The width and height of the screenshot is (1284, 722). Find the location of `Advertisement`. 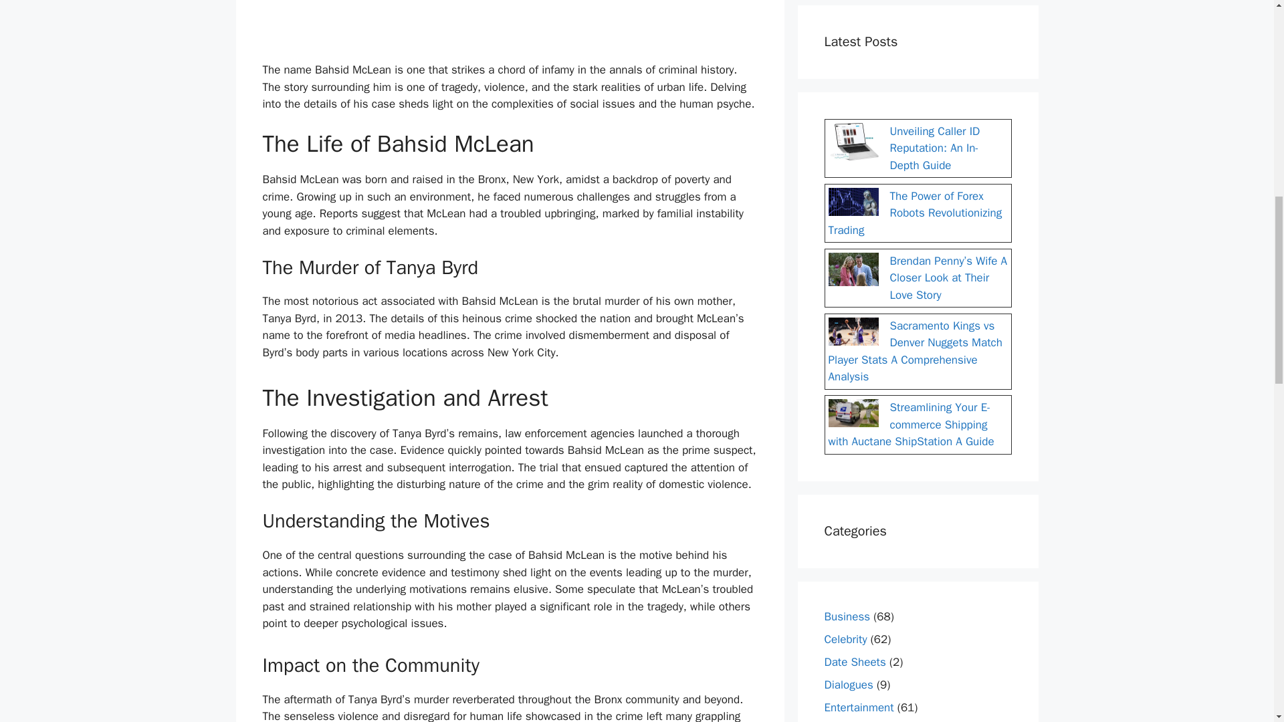

Advertisement is located at coordinates (510, 28).